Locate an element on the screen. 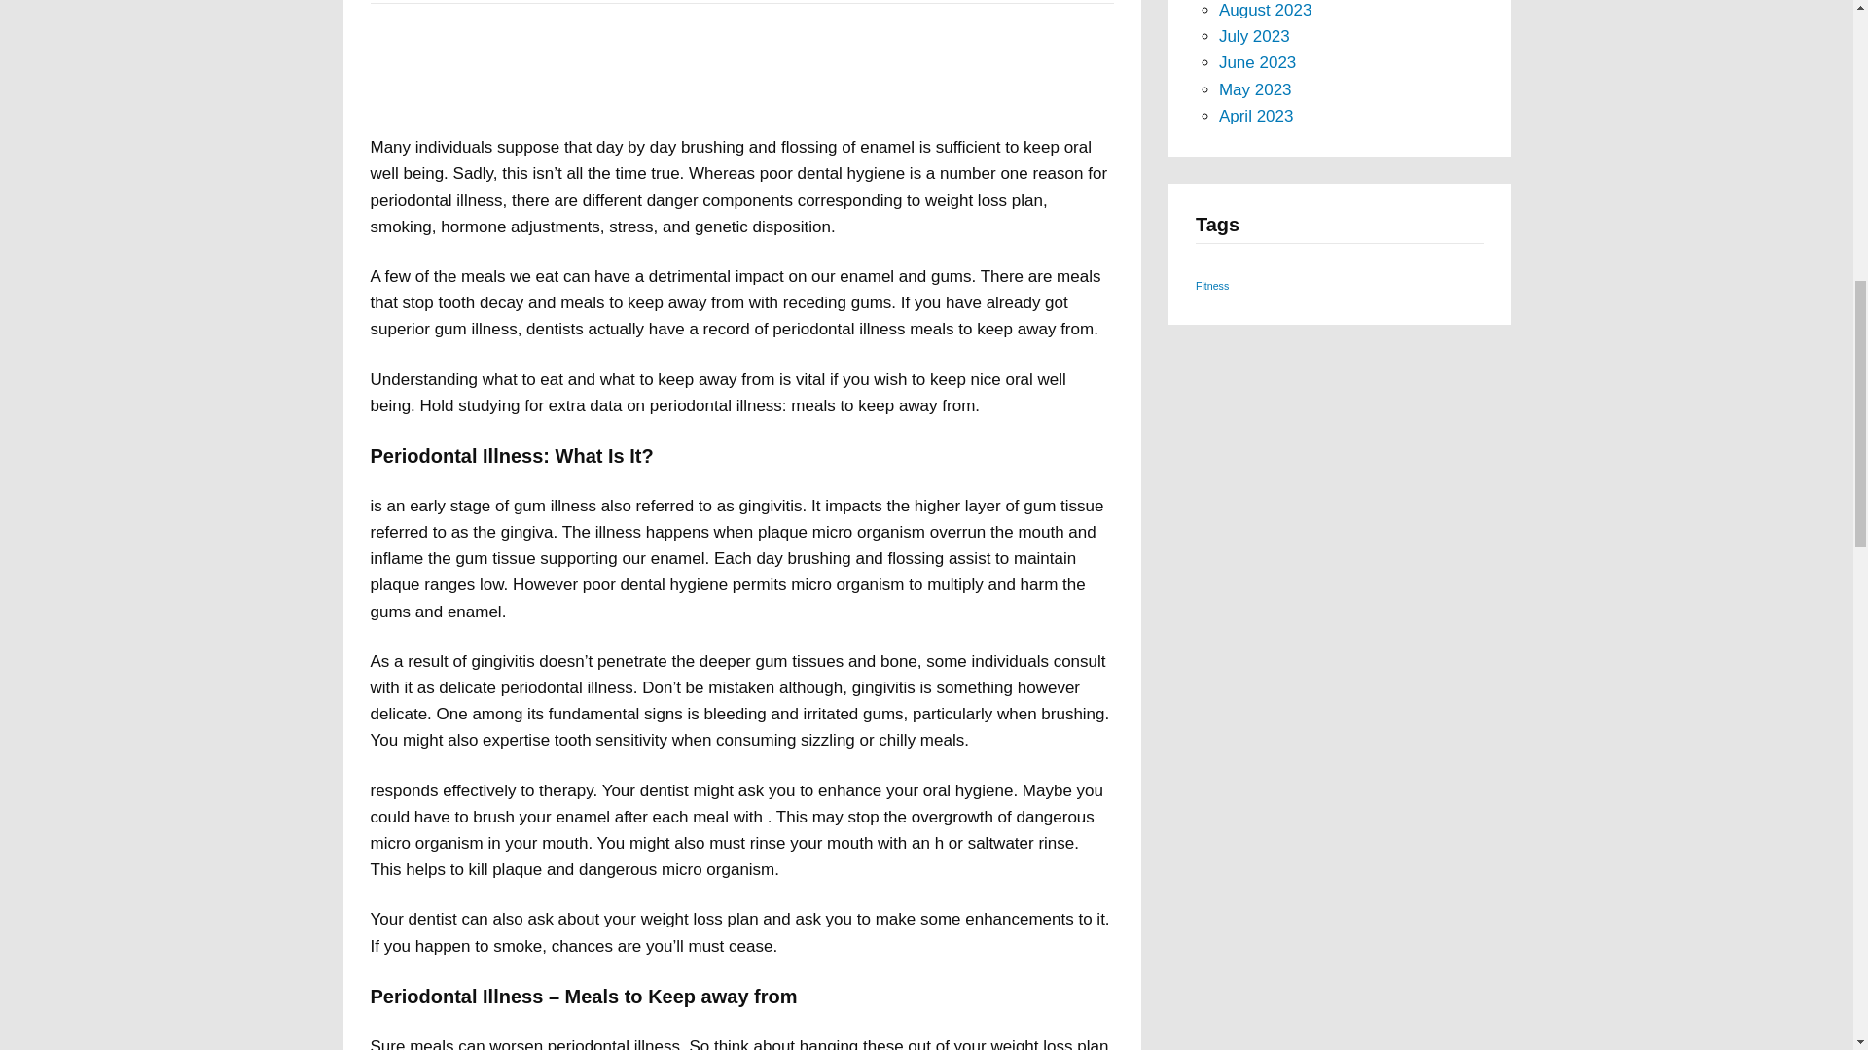 Image resolution: width=1868 pixels, height=1050 pixels. August 2023 is located at coordinates (1265, 10).